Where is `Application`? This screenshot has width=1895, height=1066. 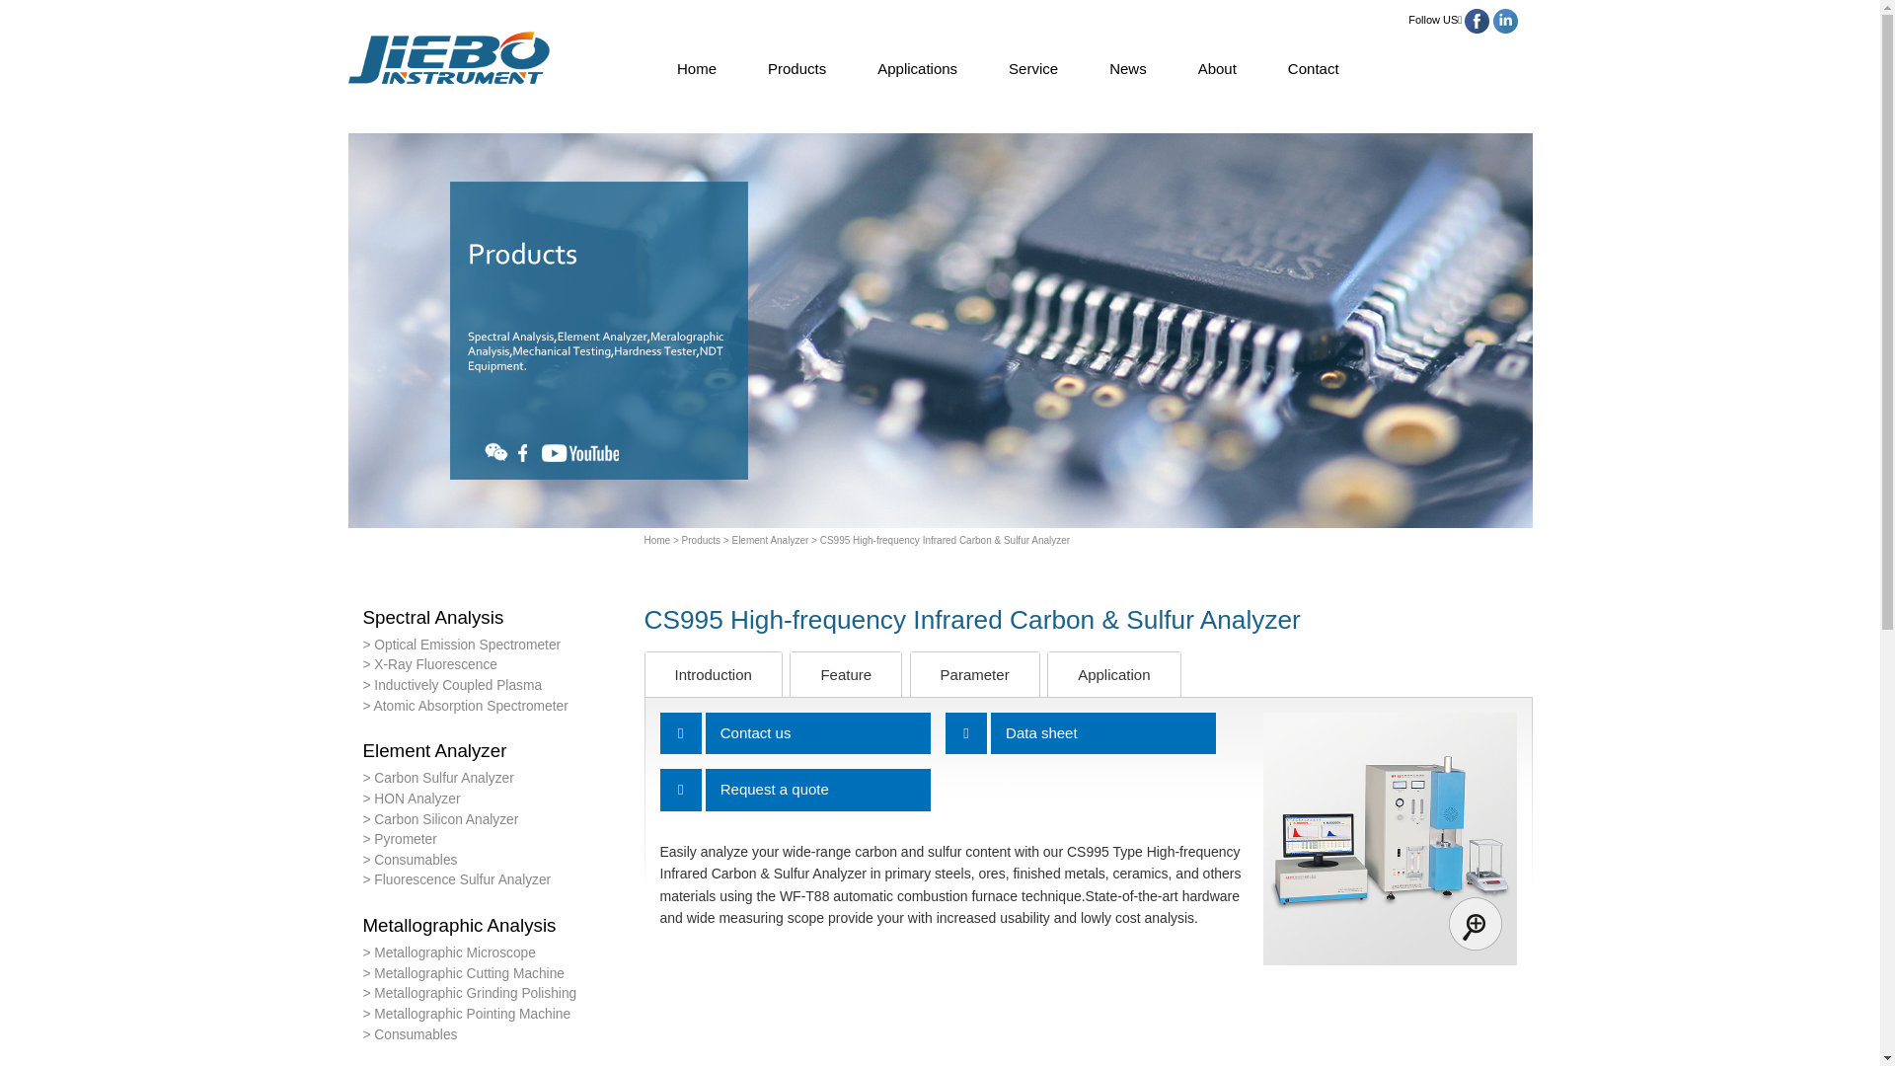 Application is located at coordinates (1113, 675).